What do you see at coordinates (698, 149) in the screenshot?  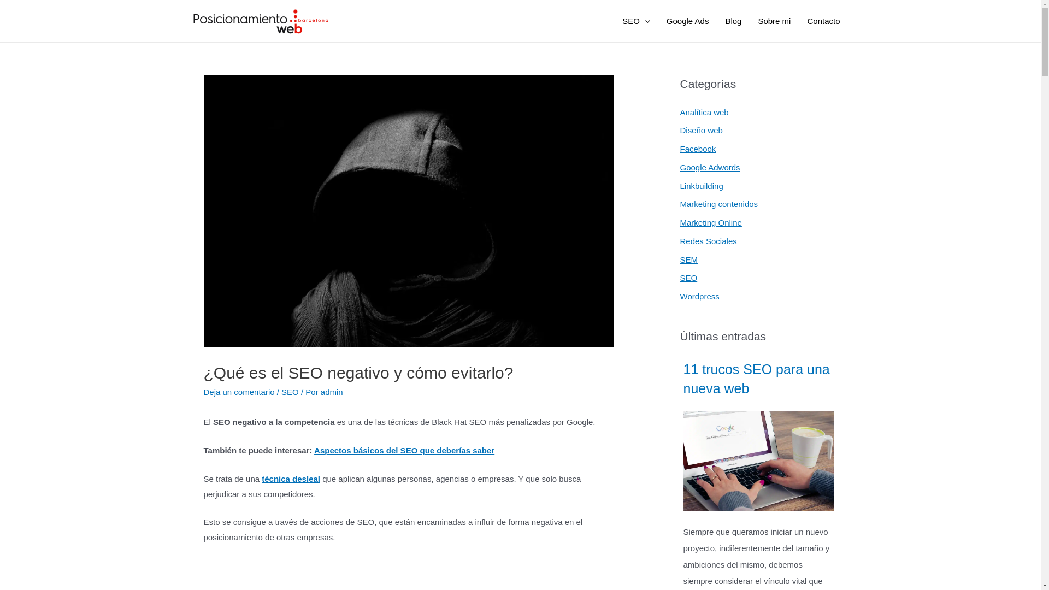 I see `Facebook` at bounding box center [698, 149].